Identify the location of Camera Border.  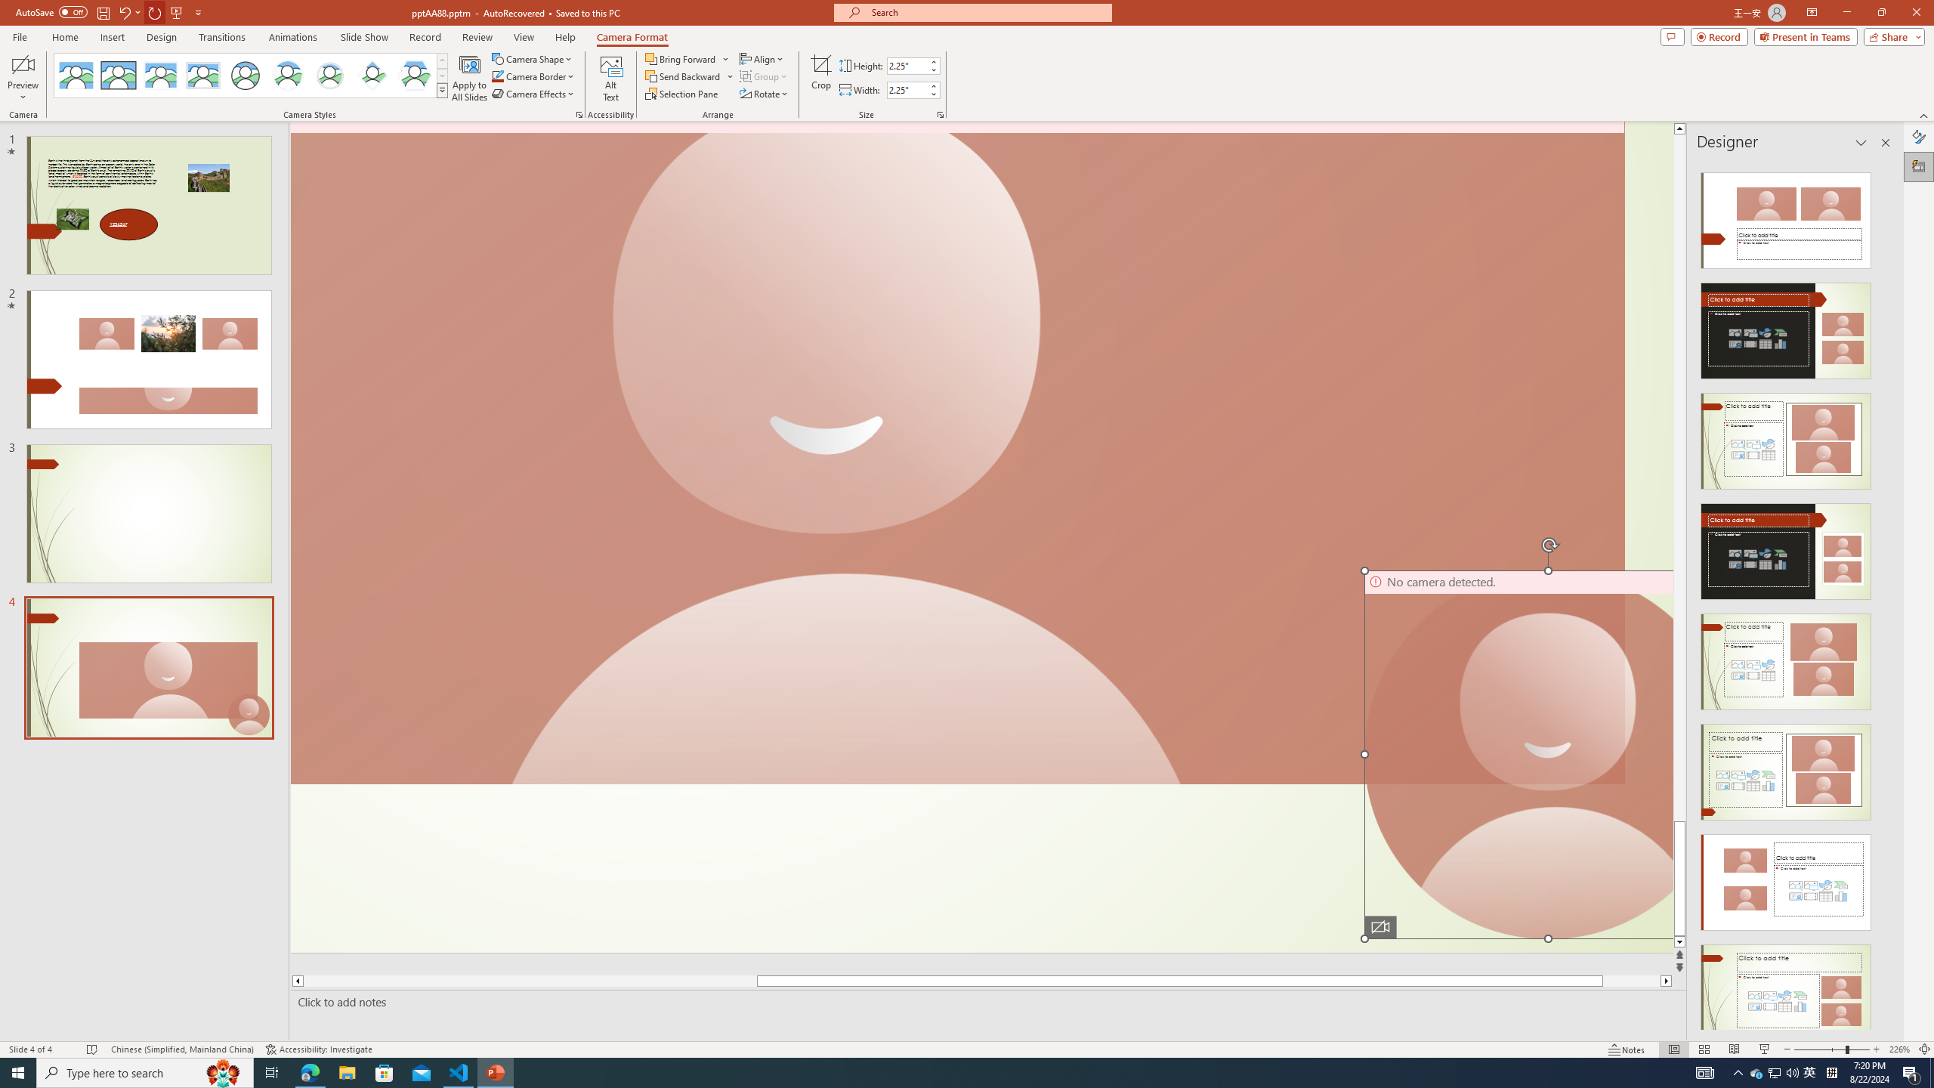
(533, 76).